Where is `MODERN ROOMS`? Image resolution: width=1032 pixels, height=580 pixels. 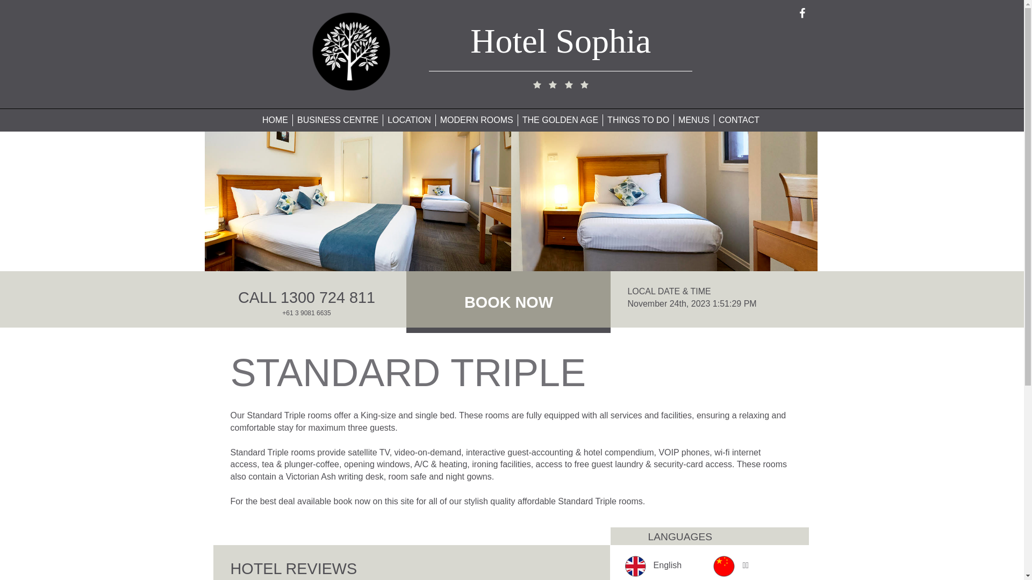
MODERN ROOMS is located at coordinates (477, 120).